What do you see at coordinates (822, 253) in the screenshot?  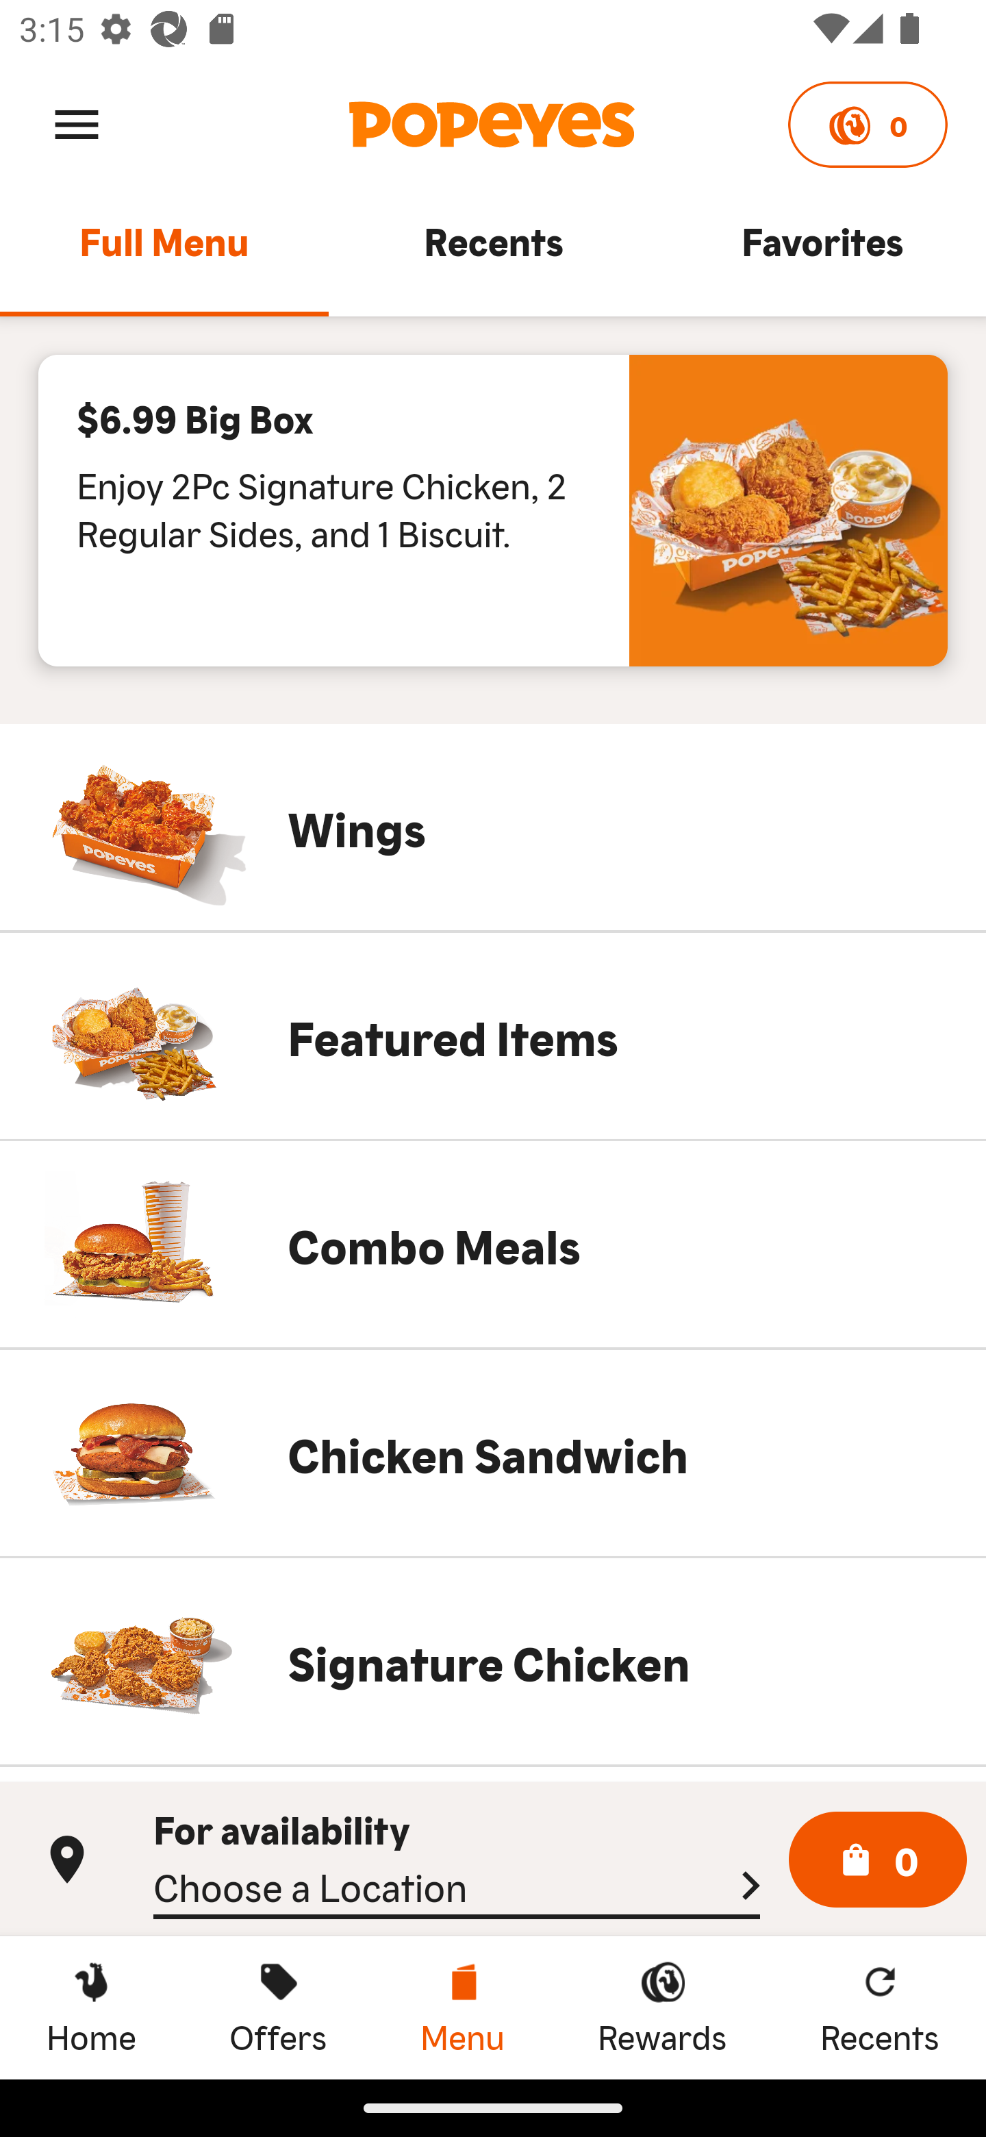 I see `Favorites` at bounding box center [822, 253].